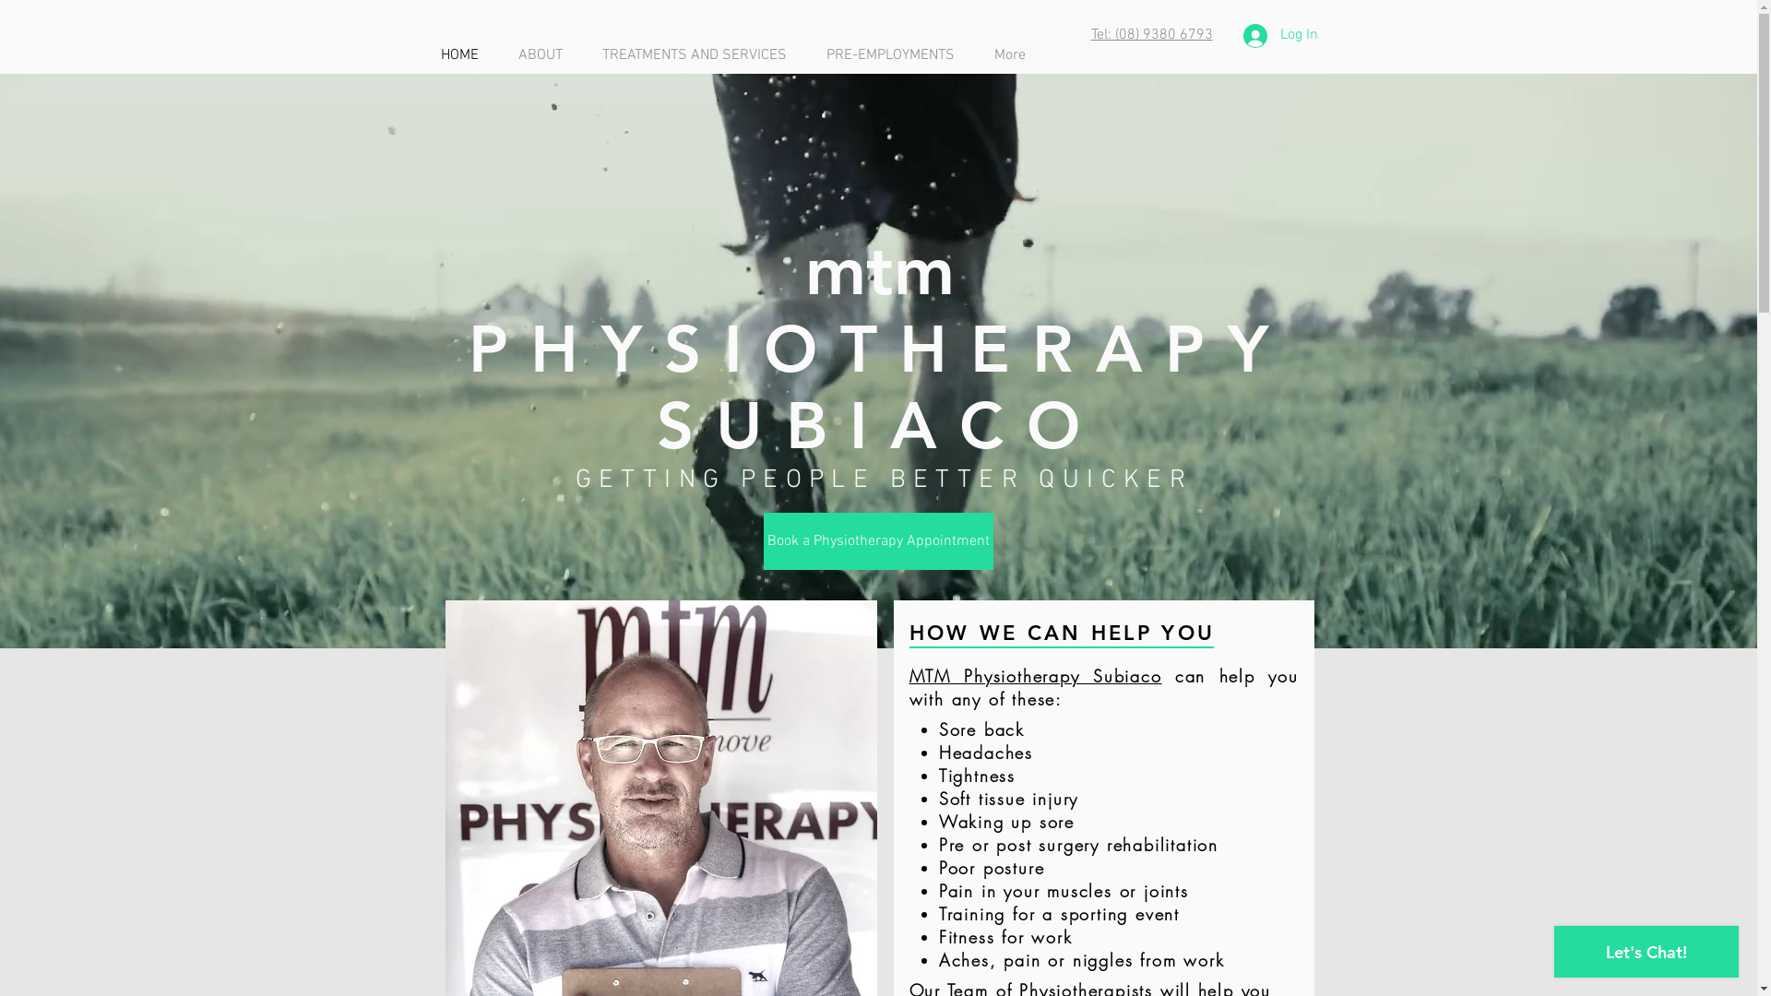 Image resolution: width=1771 pixels, height=996 pixels. Describe the element at coordinates (1280, 36) in the screenshot. I see `Log In` at that location.